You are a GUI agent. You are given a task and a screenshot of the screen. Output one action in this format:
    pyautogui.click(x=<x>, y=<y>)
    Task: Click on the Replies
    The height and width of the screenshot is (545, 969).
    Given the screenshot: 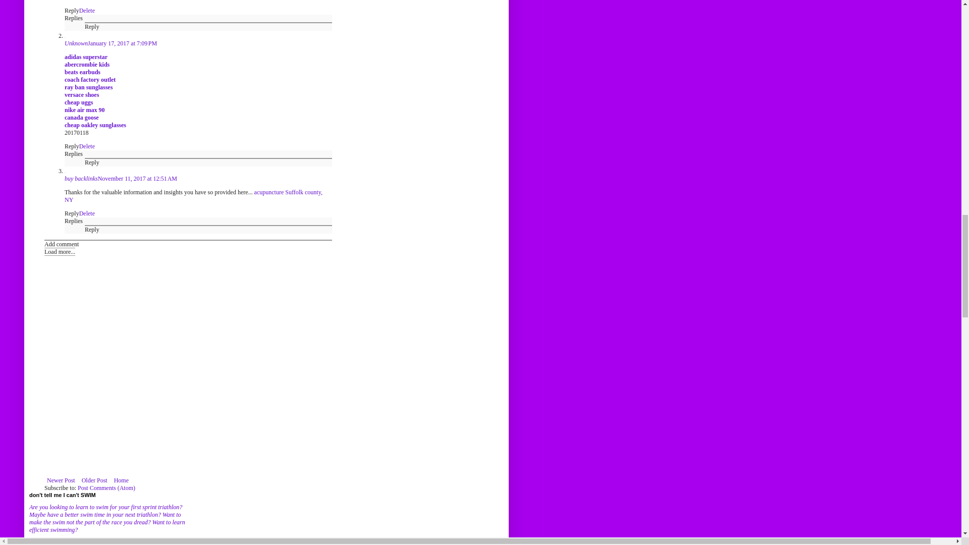 What is the action you would take?
    pyautogui.click(x=74, y=18)
    